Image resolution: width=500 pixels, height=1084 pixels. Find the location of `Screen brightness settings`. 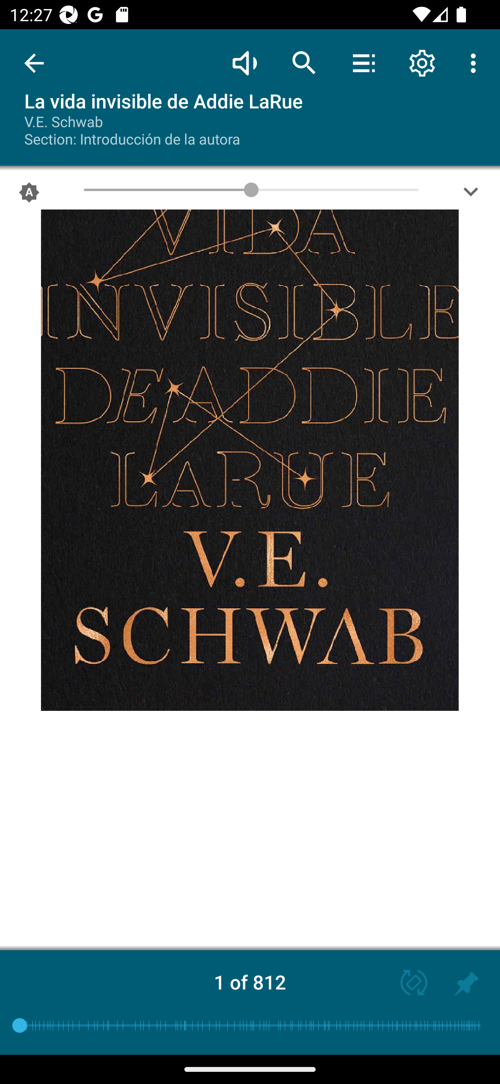

Screen brightness settings is located at coordinates (471, 195).